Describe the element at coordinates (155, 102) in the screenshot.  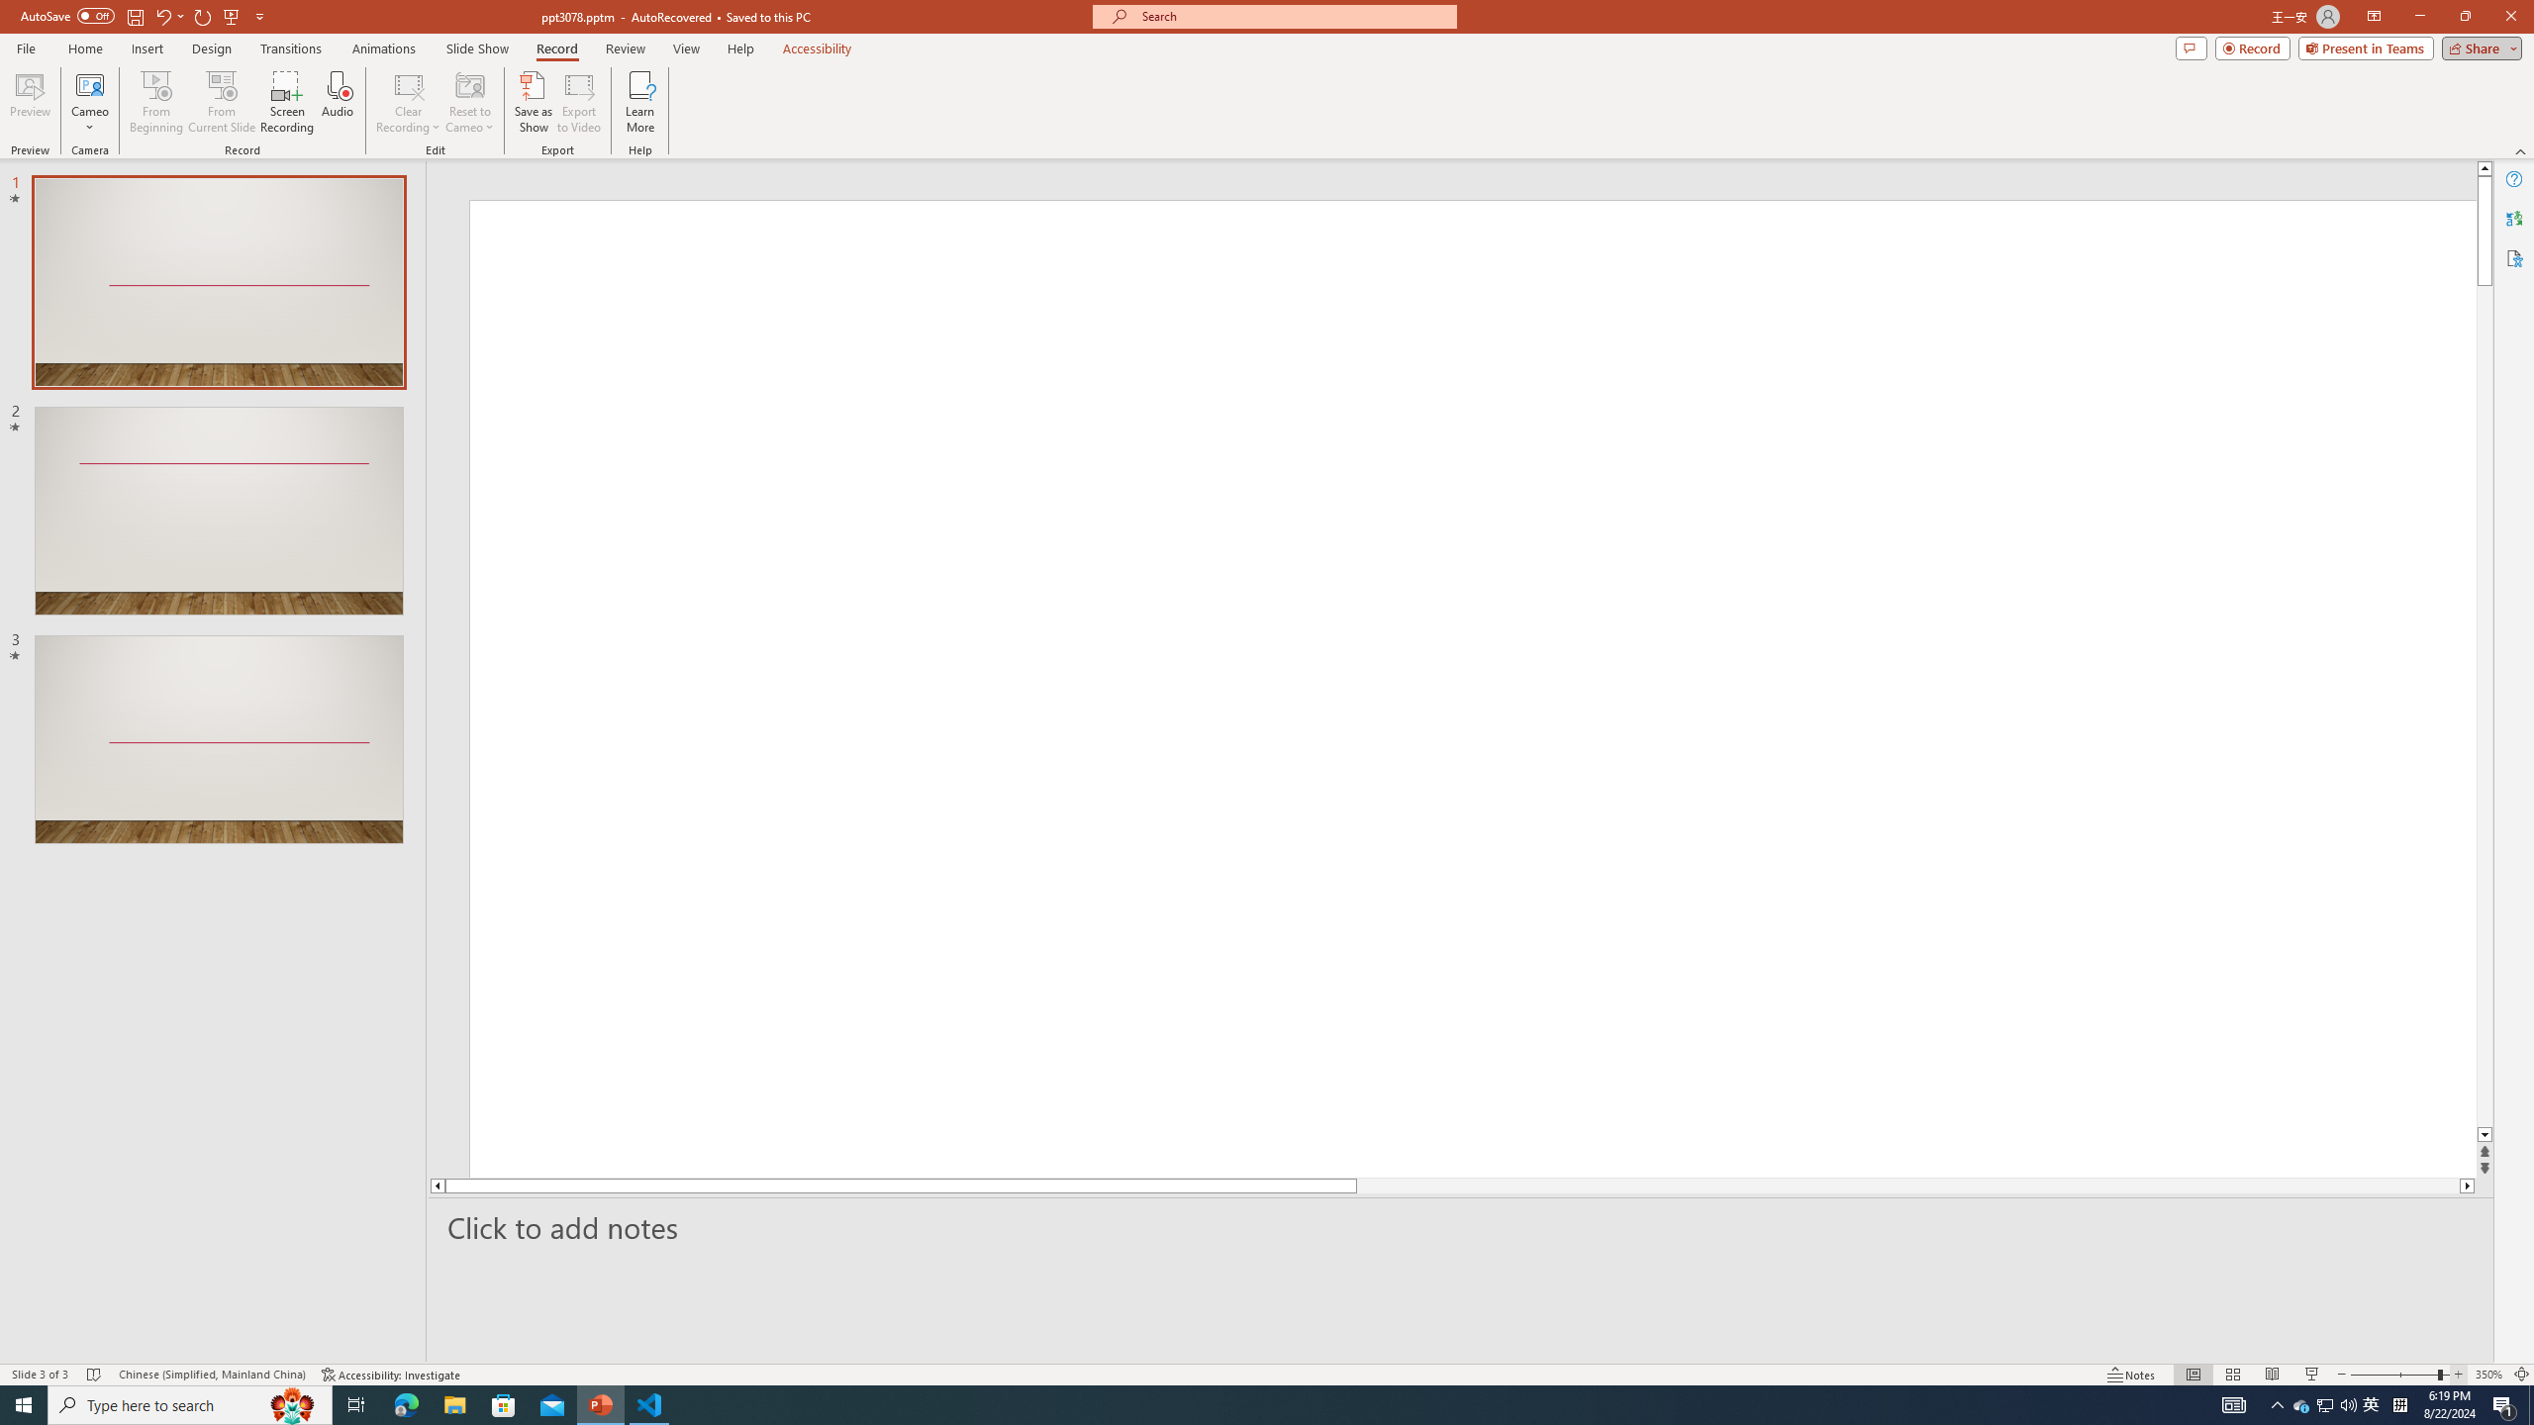
I see `From Beginning...` at that location.